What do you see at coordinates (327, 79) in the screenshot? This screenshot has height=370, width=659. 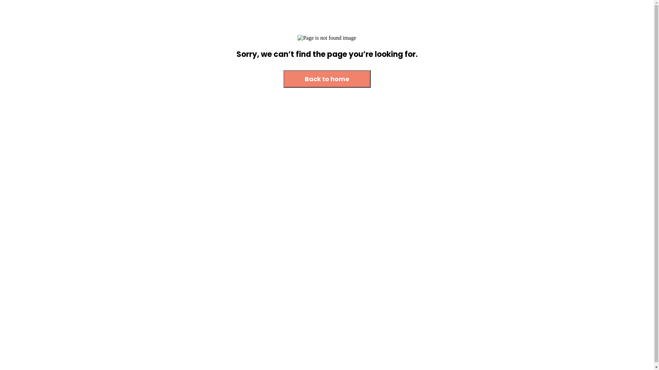 I see `Back to home` at bounding box center [327, 79].